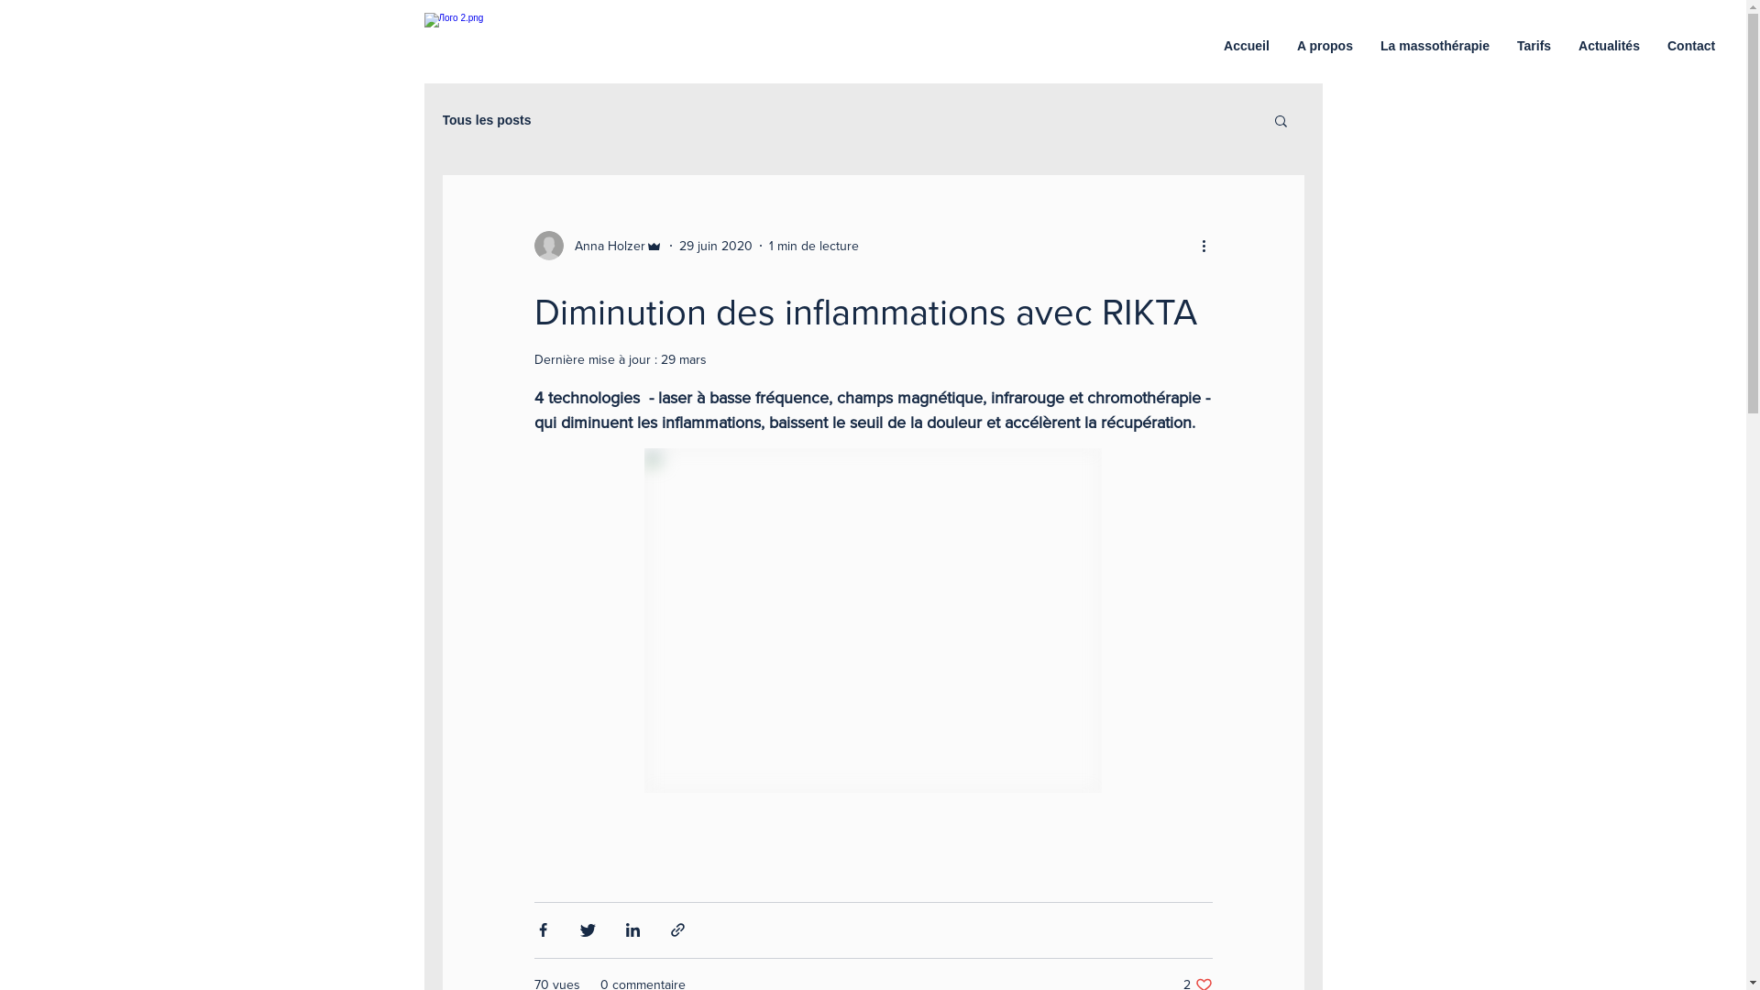 The width and height of the screenshot is (1760, 990). What do you see at coordinates (1691, 46) in the screenshot?
I see `Contact` at bounding box center [1691, 46].